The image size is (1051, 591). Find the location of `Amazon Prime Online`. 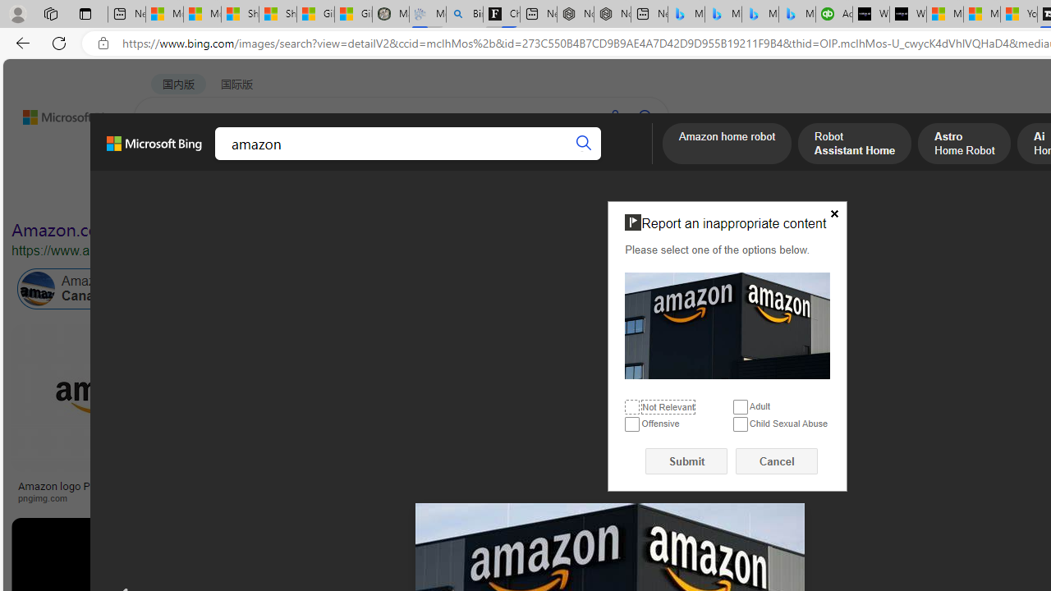

Amazon Prime Online is located at coordinates (198, 289).